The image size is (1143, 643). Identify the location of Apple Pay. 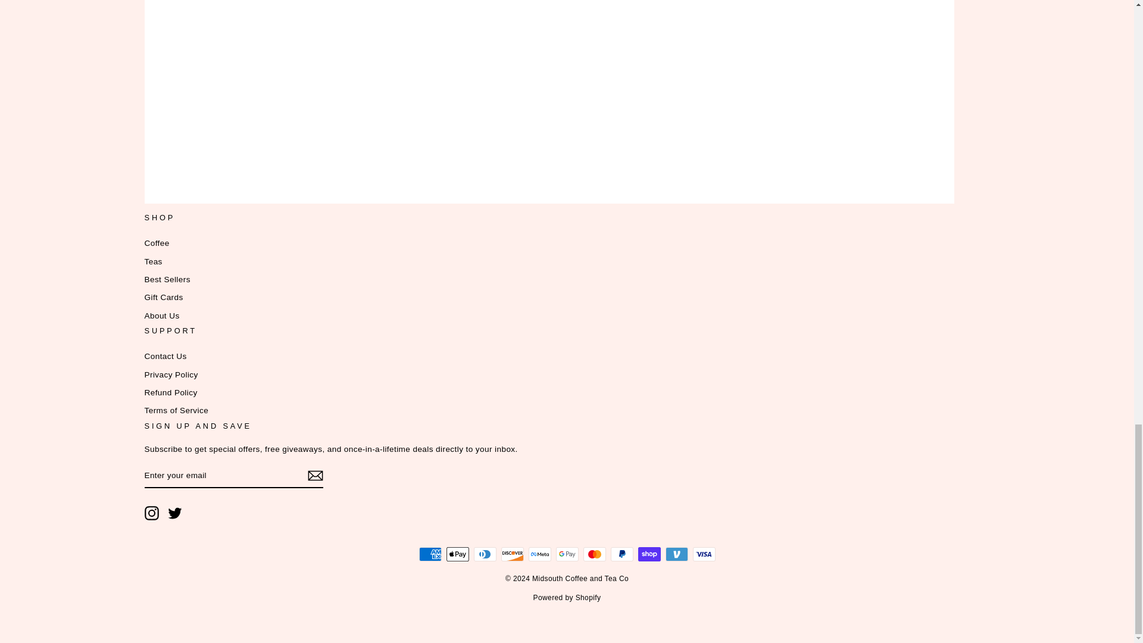
(457, 554).